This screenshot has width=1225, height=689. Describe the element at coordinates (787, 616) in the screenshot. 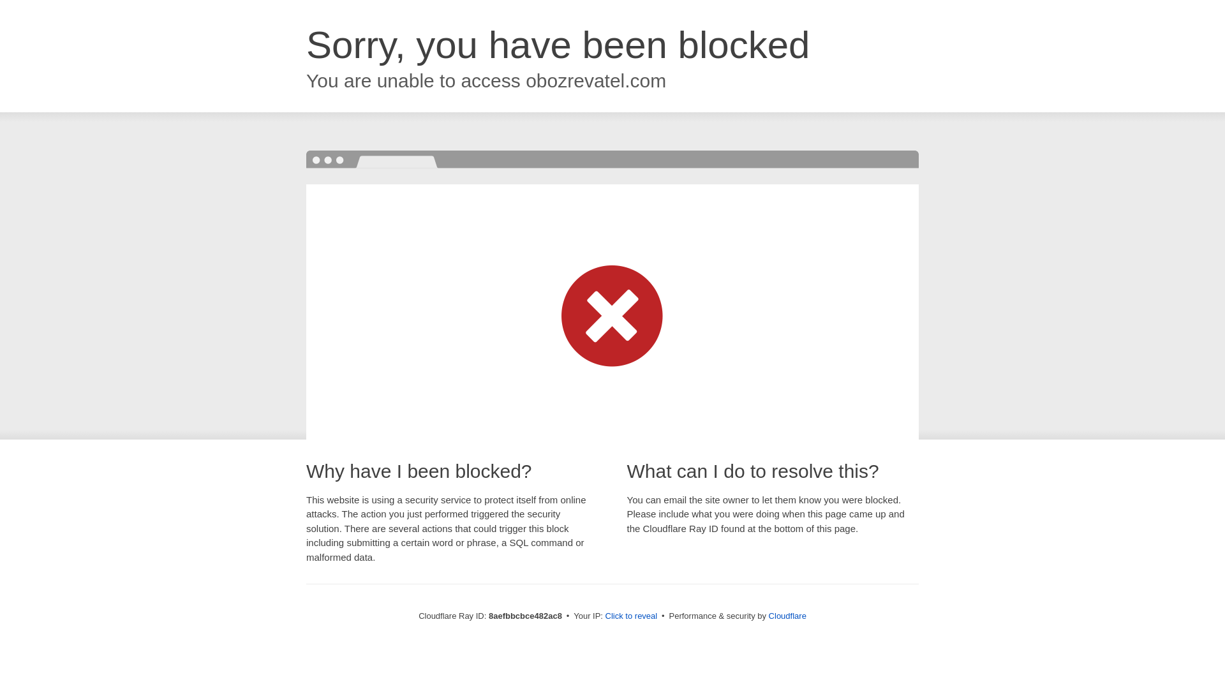

I see `Cloudflare` at that location.